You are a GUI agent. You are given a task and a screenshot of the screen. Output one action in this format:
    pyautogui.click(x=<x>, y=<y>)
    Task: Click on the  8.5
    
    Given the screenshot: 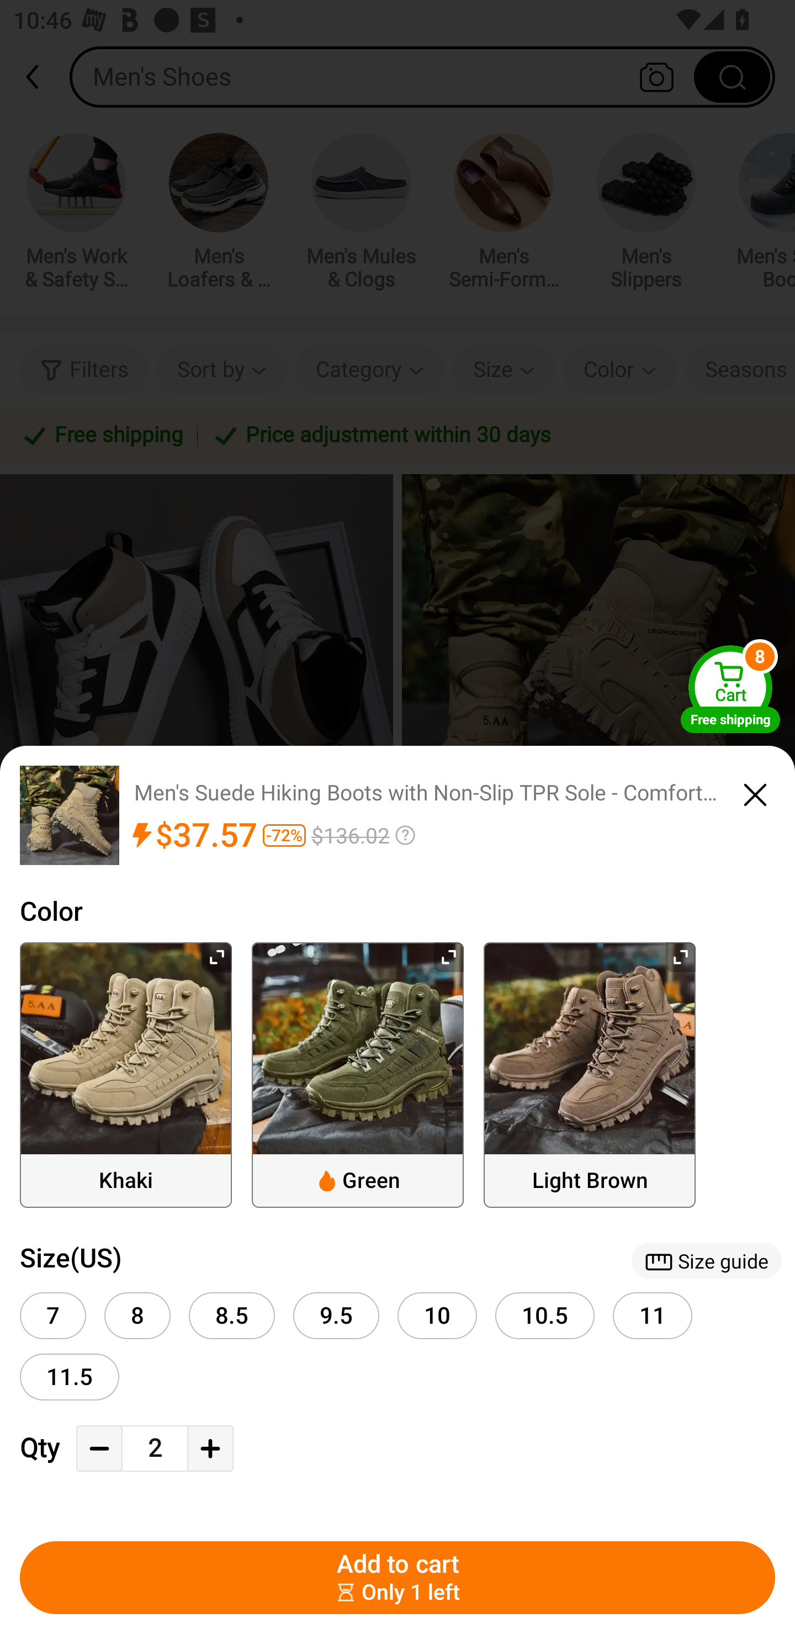 What is the action you would take?
    pyautogui.click(x=232, y=1316)
    